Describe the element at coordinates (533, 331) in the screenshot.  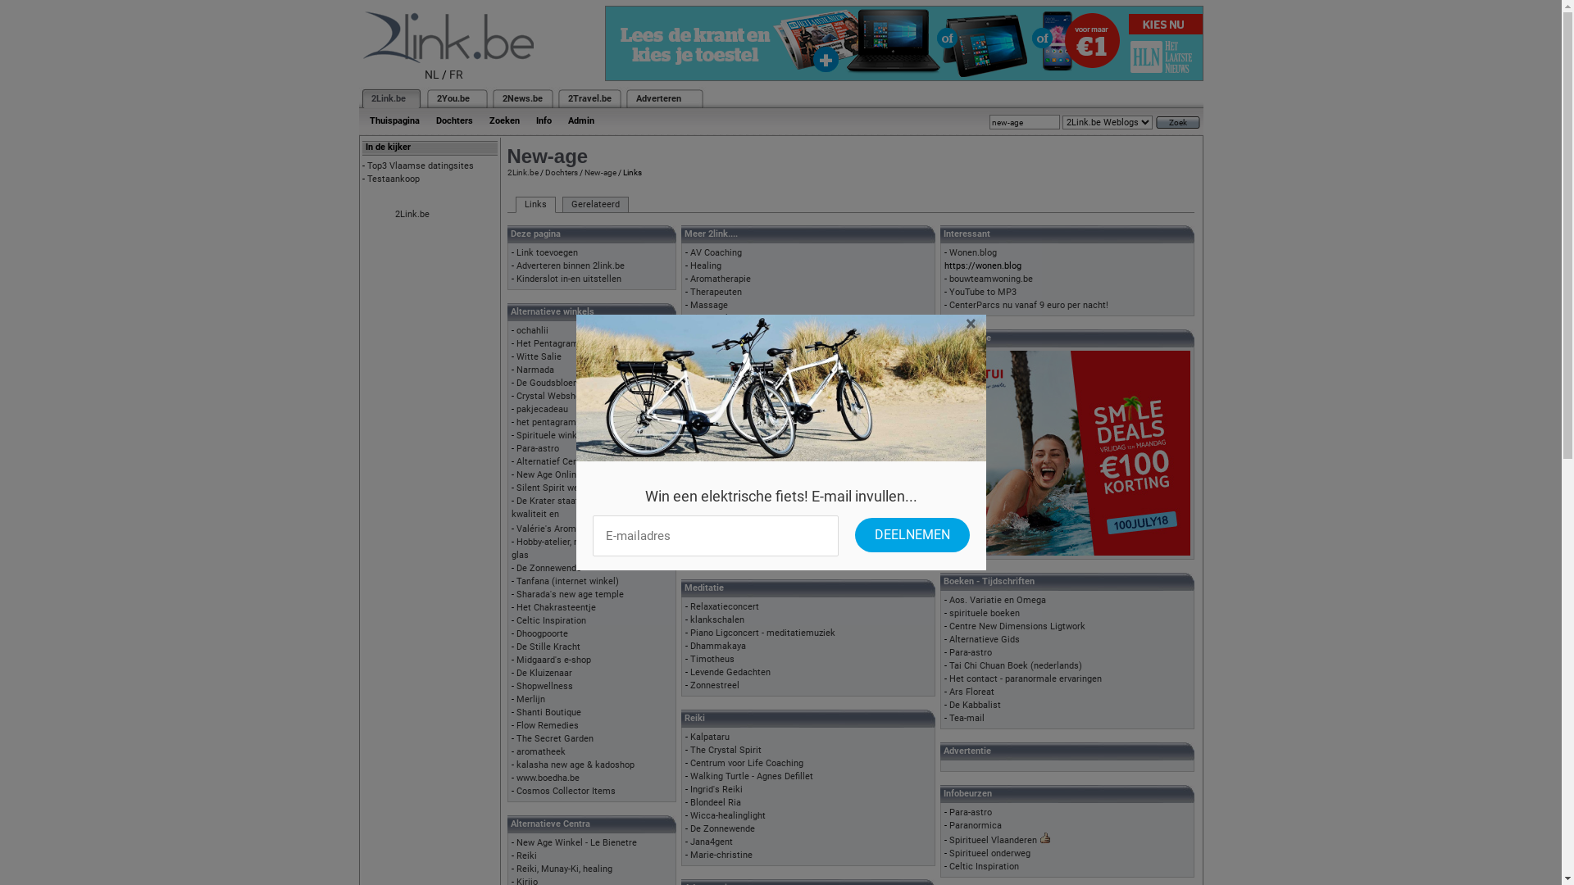
I see `ochahlii` at that location.